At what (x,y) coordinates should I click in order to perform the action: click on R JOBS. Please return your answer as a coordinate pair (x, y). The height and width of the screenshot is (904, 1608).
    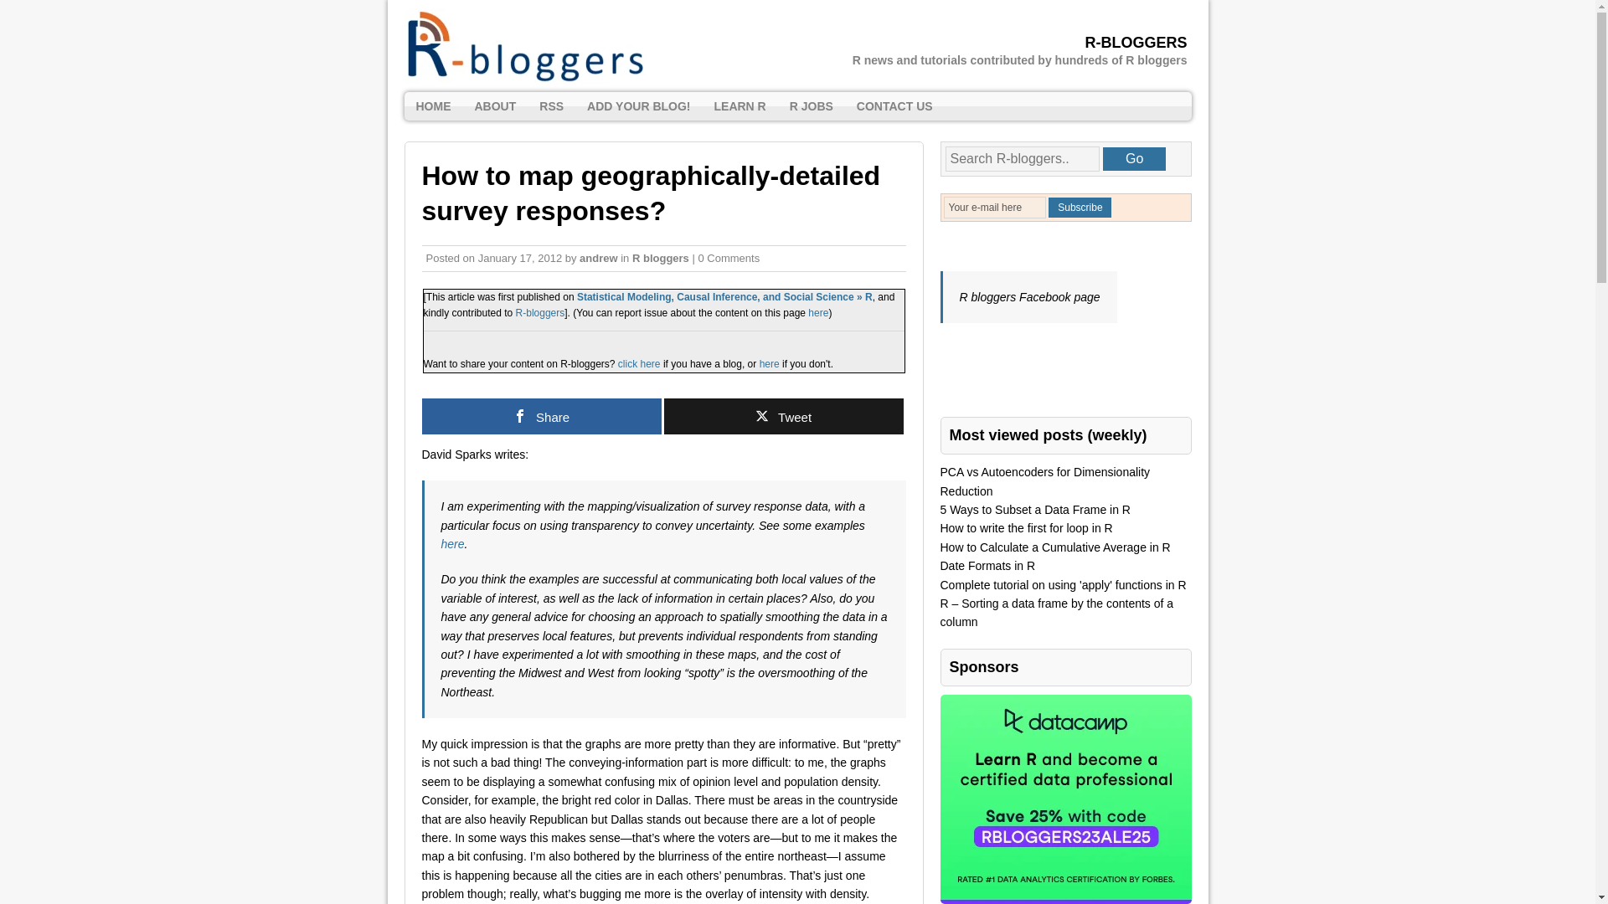
    Looking at the image, I should click on (812, 105).